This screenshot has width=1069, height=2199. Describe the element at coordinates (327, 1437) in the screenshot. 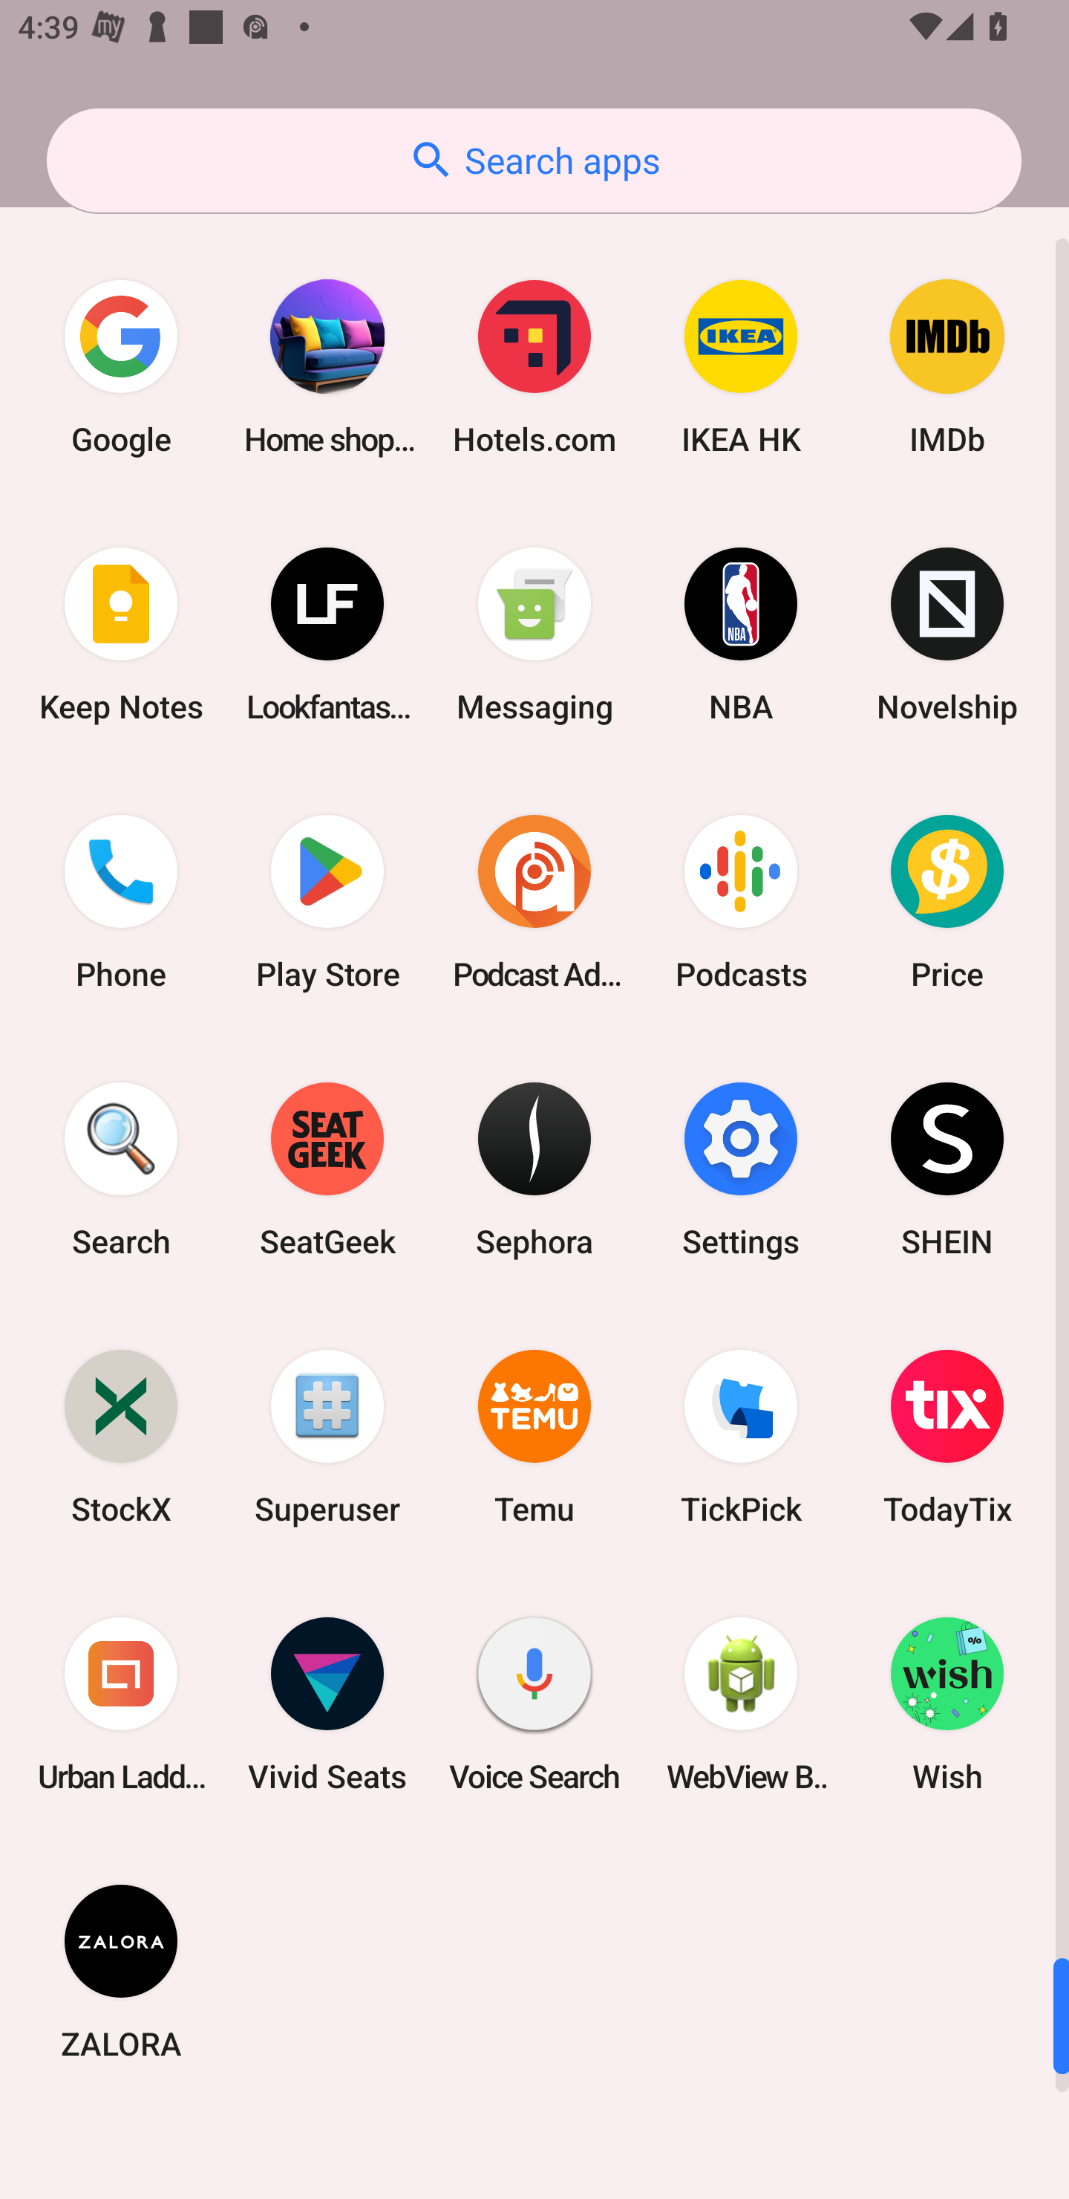

I see `Superuser` at that location.